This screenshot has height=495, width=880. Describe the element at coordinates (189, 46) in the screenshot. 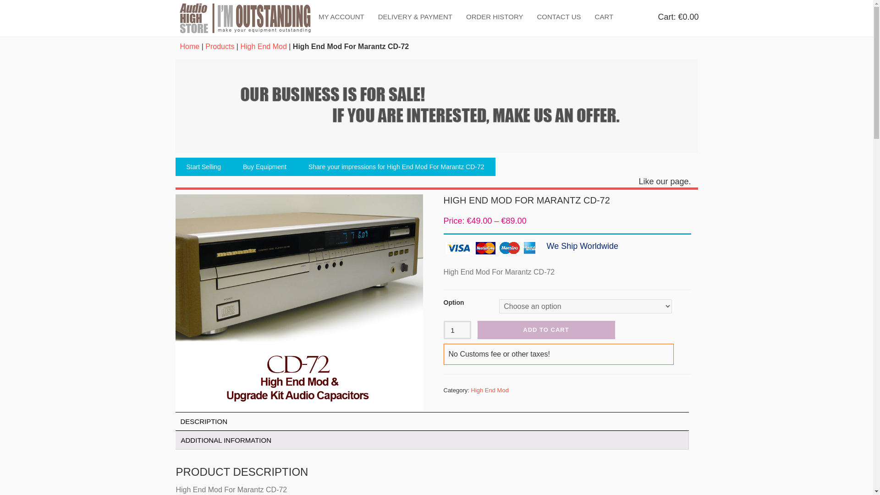

I see `Home` at that location.